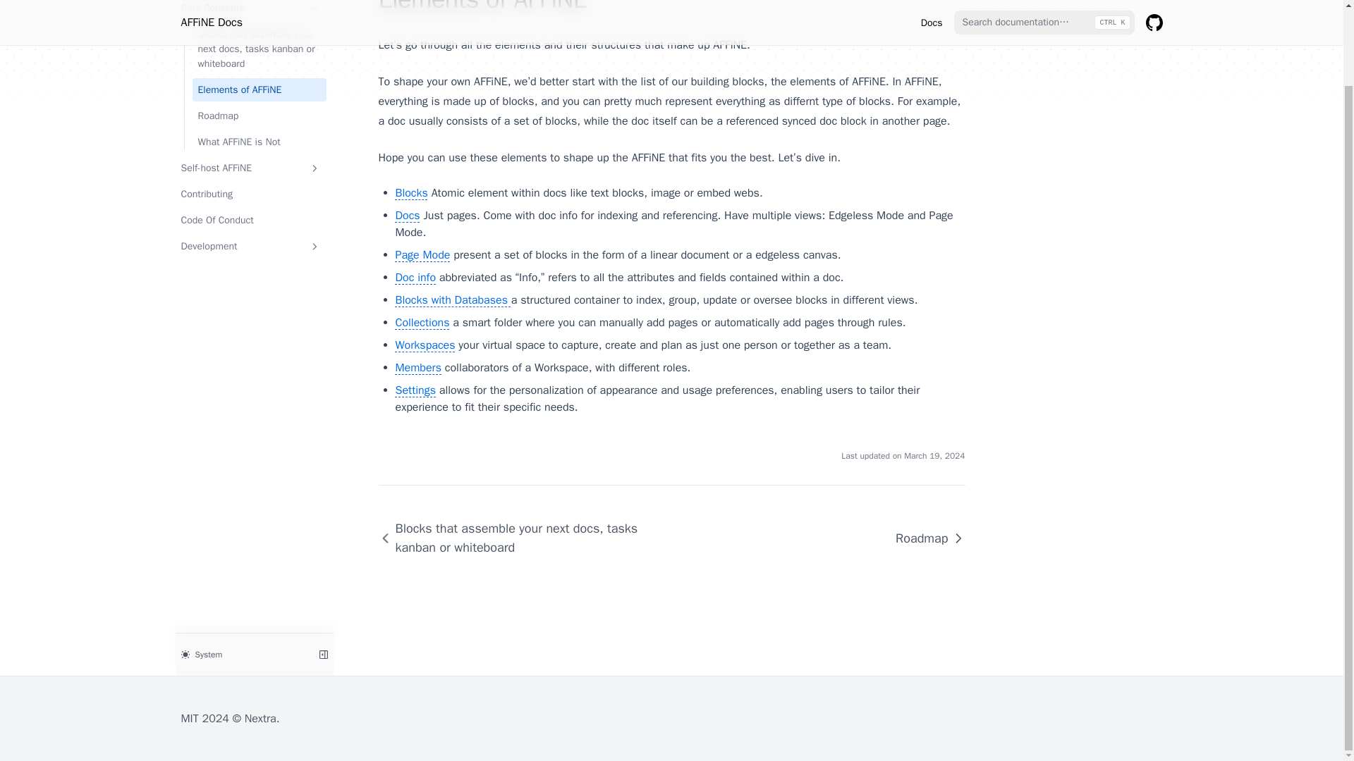  What do you see at coordinates (323, 653) in the screenshot?
I see `Hide sidebar` at bounding box center [323, 653].